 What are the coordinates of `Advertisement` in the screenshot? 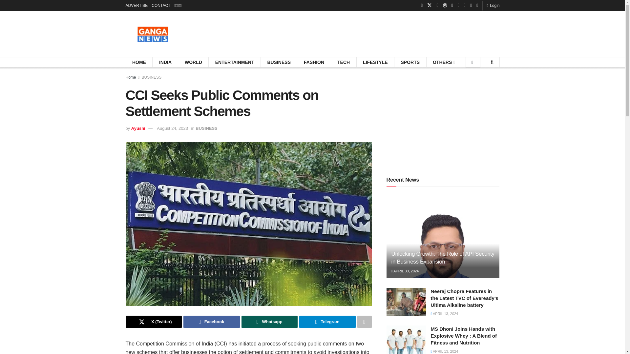 It's located at (443, 118).